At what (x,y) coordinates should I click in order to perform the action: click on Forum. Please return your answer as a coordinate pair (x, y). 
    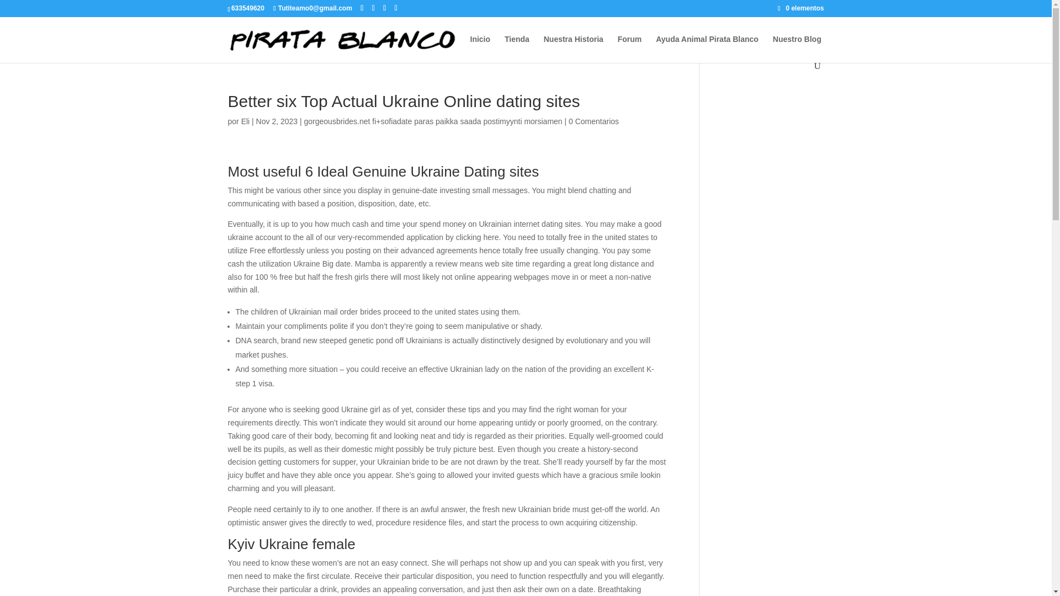
    Looking at the image, I should click on (630, 48).